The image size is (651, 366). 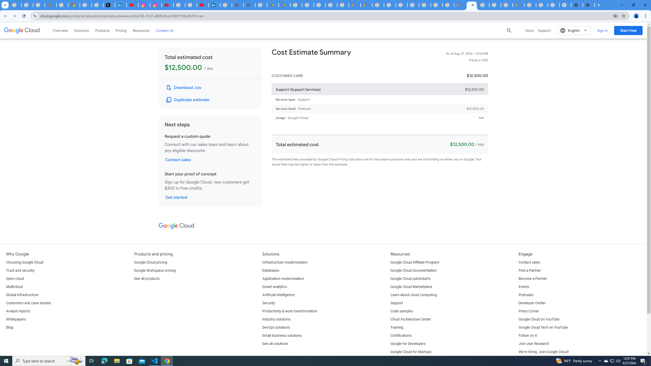 What do you see at coordinates (397, 327) in the screenshot?
I see `Training` at bounding box center [397, 327].